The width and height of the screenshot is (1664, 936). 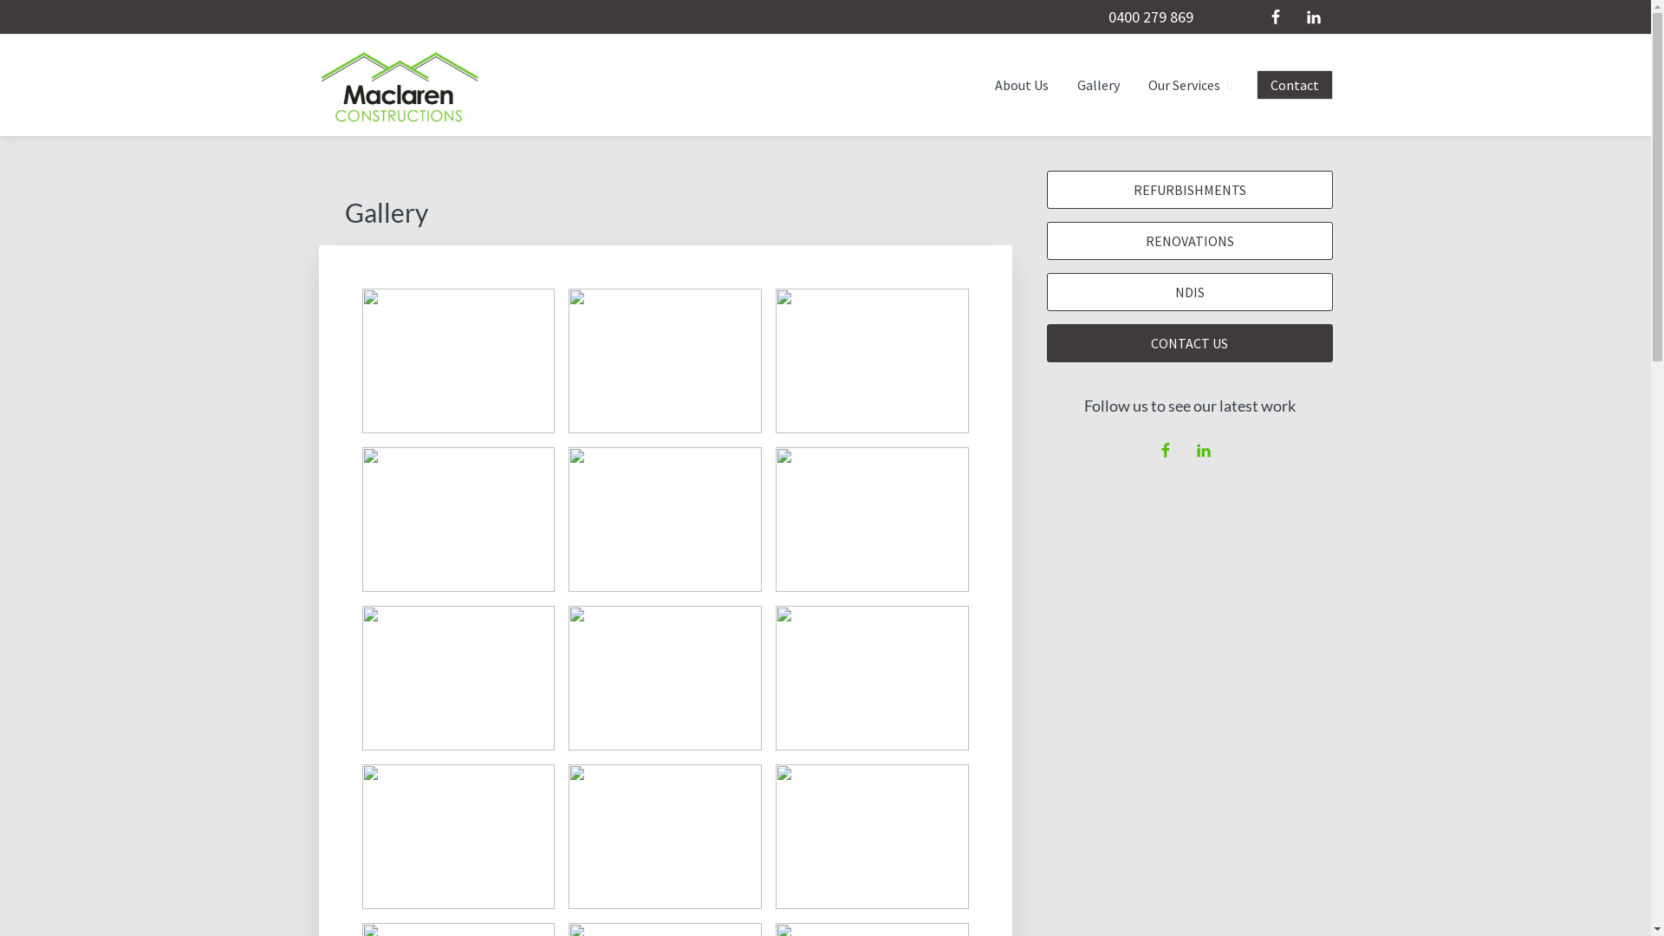 What do you see at coordinates (0, 0) in the screenshot?
I see `Skip to primary navigation` at bounding box center [0, 0].